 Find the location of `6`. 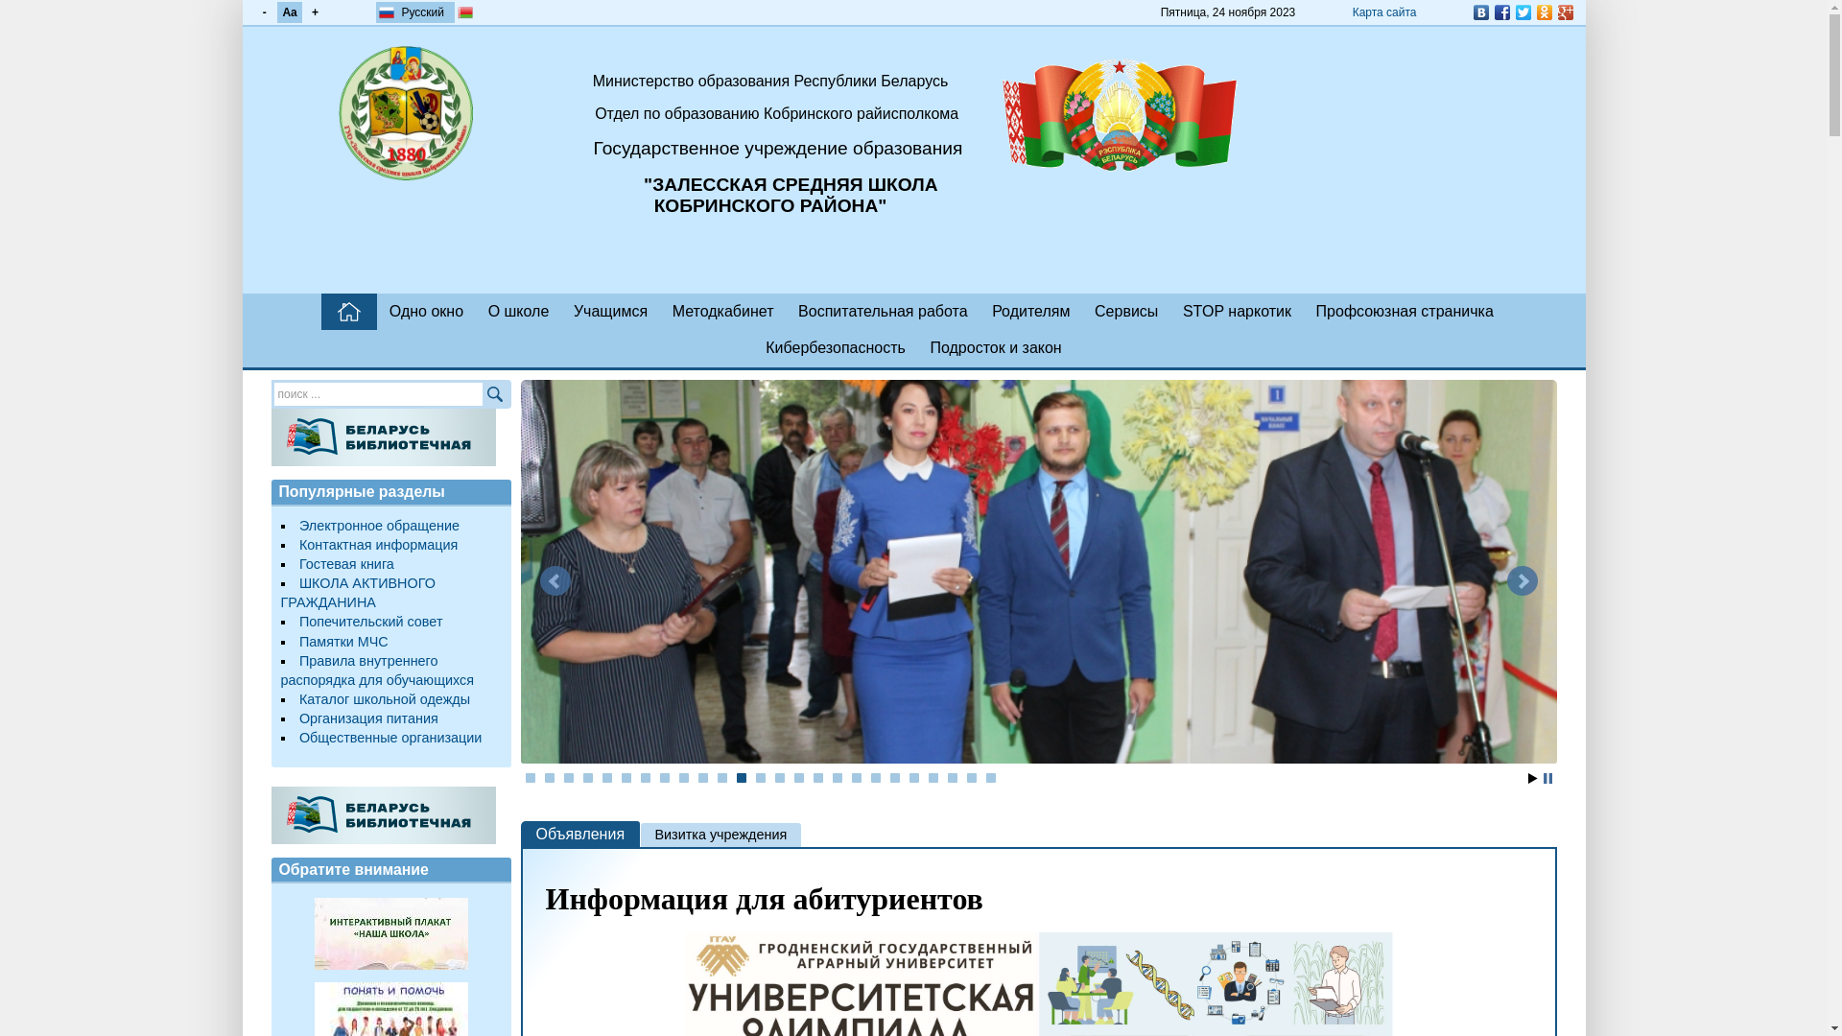

6 is located at coordinates (626, 778).